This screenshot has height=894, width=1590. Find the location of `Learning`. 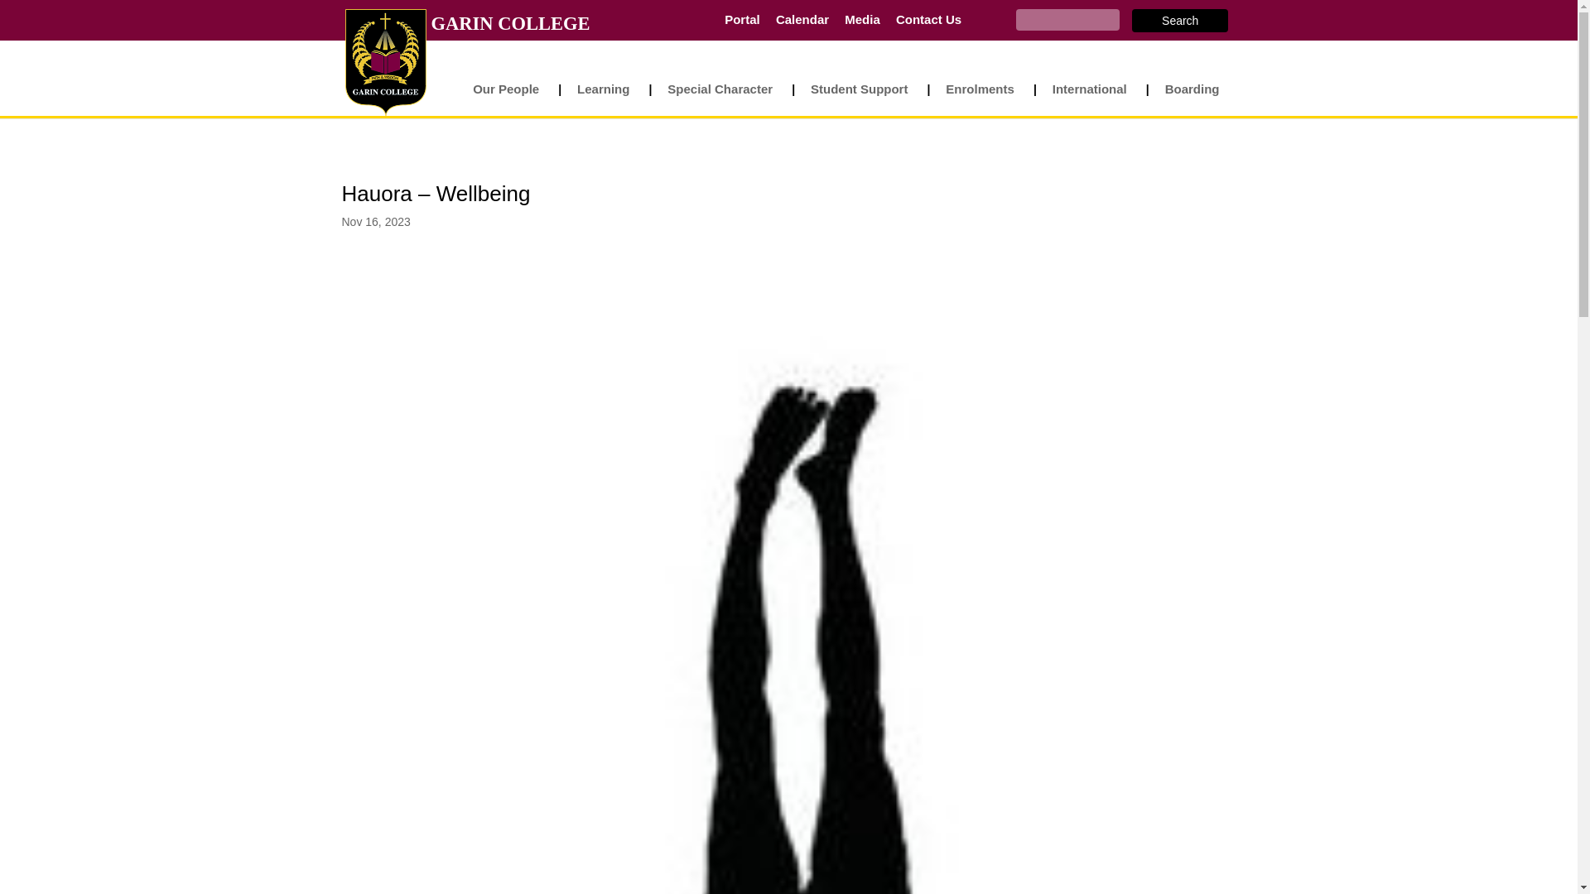

Learning is located at coordinates (611, 99).